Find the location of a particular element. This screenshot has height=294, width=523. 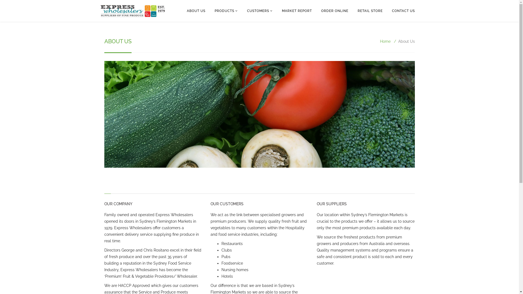

CONTACT US is located at coordinates (403, 11).